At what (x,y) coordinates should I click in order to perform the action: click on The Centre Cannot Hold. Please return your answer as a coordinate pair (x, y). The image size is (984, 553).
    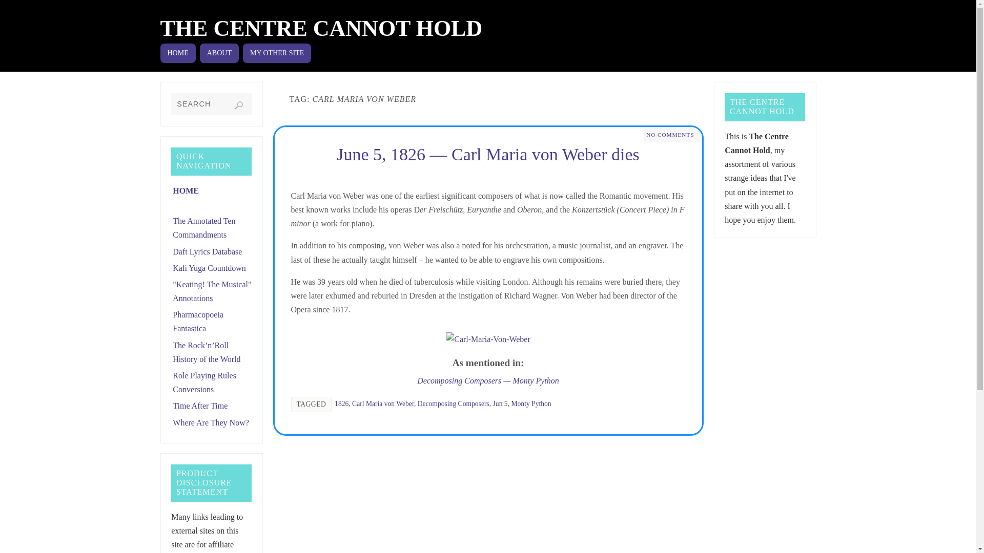
    Looking at the image, I should click on (321, 29).